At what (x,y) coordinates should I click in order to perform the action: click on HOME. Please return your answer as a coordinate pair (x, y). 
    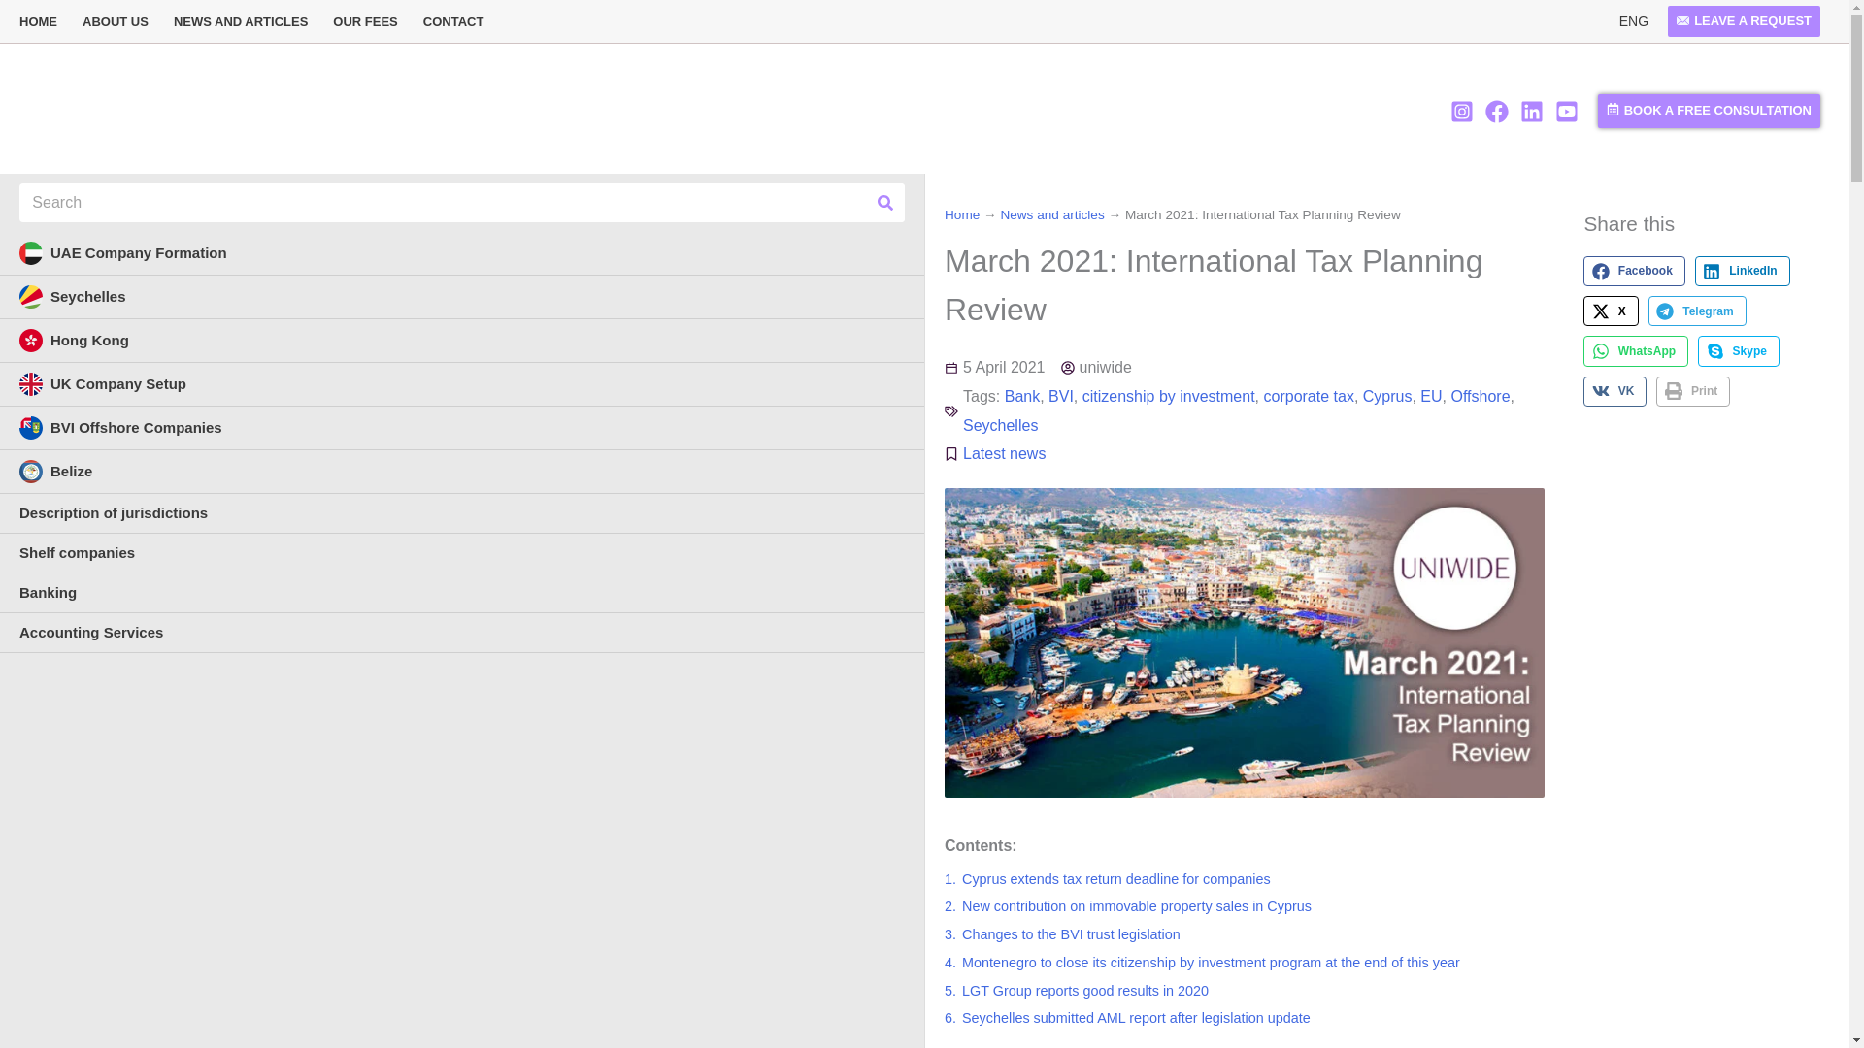
    Looking at the image, I should click on (45, 21).